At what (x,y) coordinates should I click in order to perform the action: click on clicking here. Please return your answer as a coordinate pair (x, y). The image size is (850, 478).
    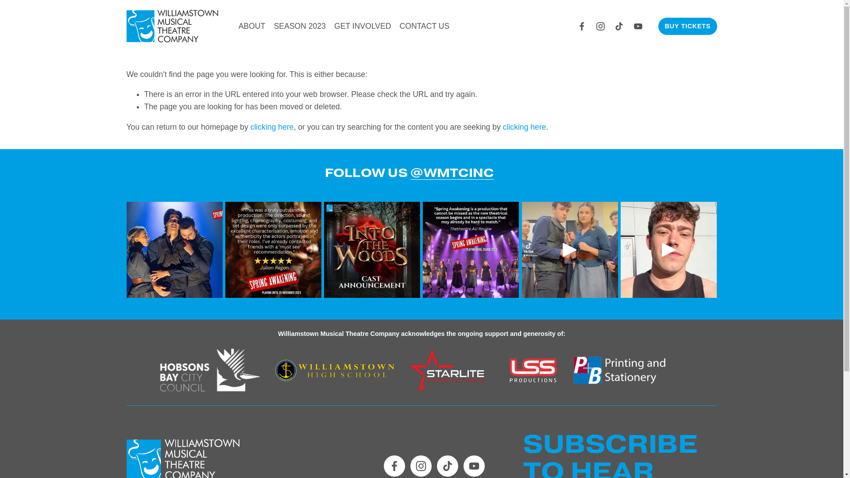
    Looking at the image, I should click on (272, 127).